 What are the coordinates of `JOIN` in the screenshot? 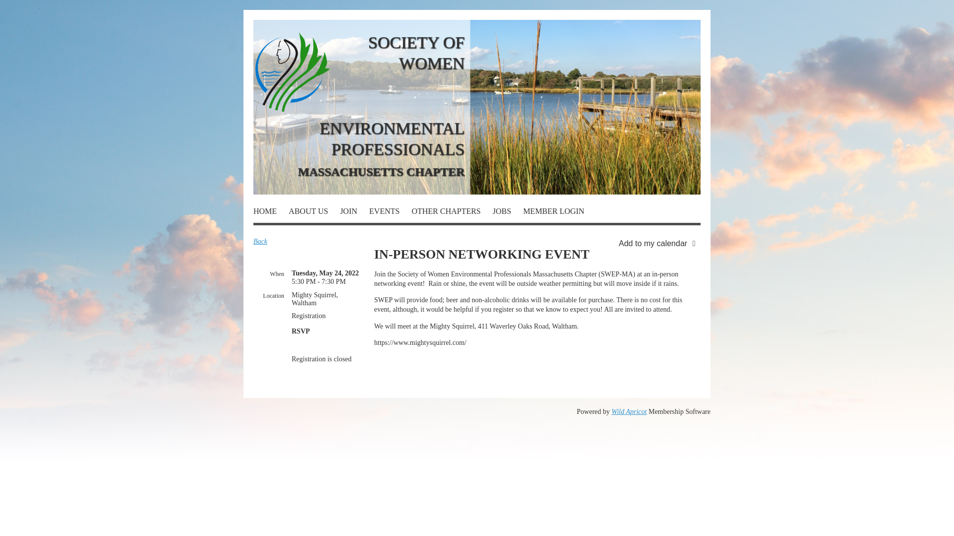 It's located at (354, 213).